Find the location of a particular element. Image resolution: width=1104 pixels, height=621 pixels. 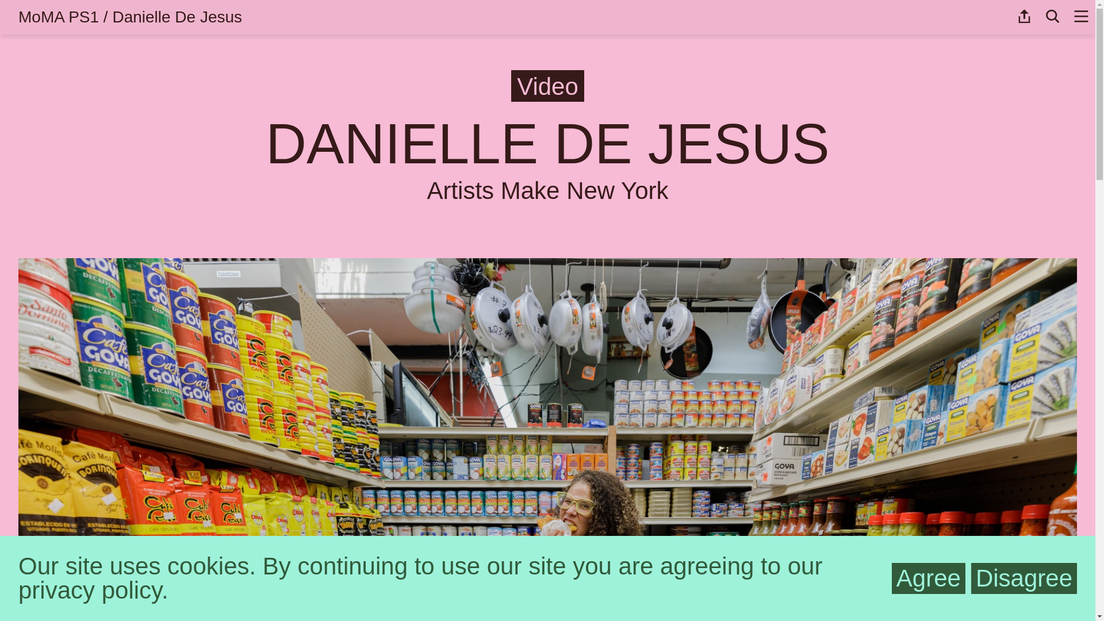

Skip to content is located at coordinates (16, 16).